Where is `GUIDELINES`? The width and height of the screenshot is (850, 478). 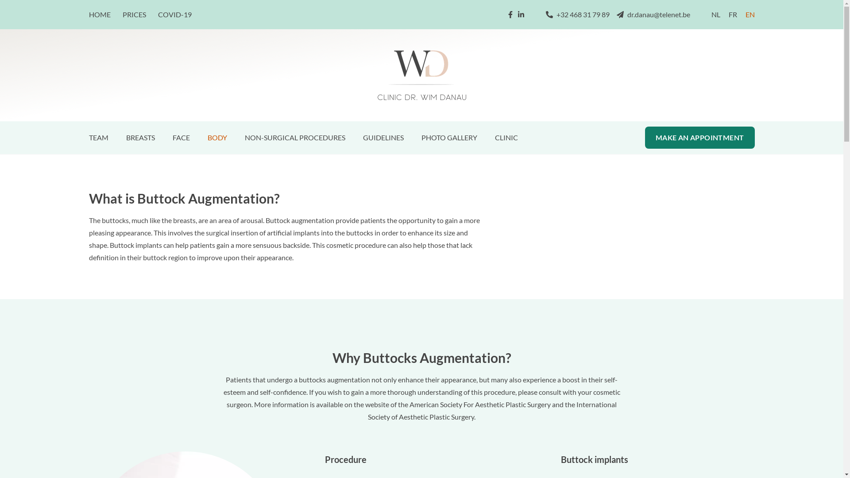 GUIDELINES is located at coordinates (383, 140).